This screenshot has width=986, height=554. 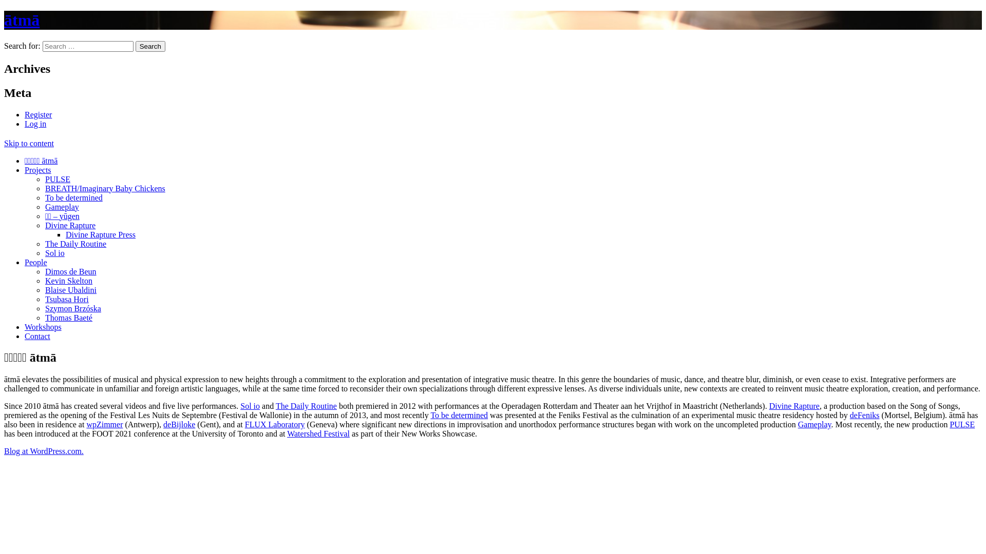 I want to click on The Daily Routine, so click(x=306, y=406).